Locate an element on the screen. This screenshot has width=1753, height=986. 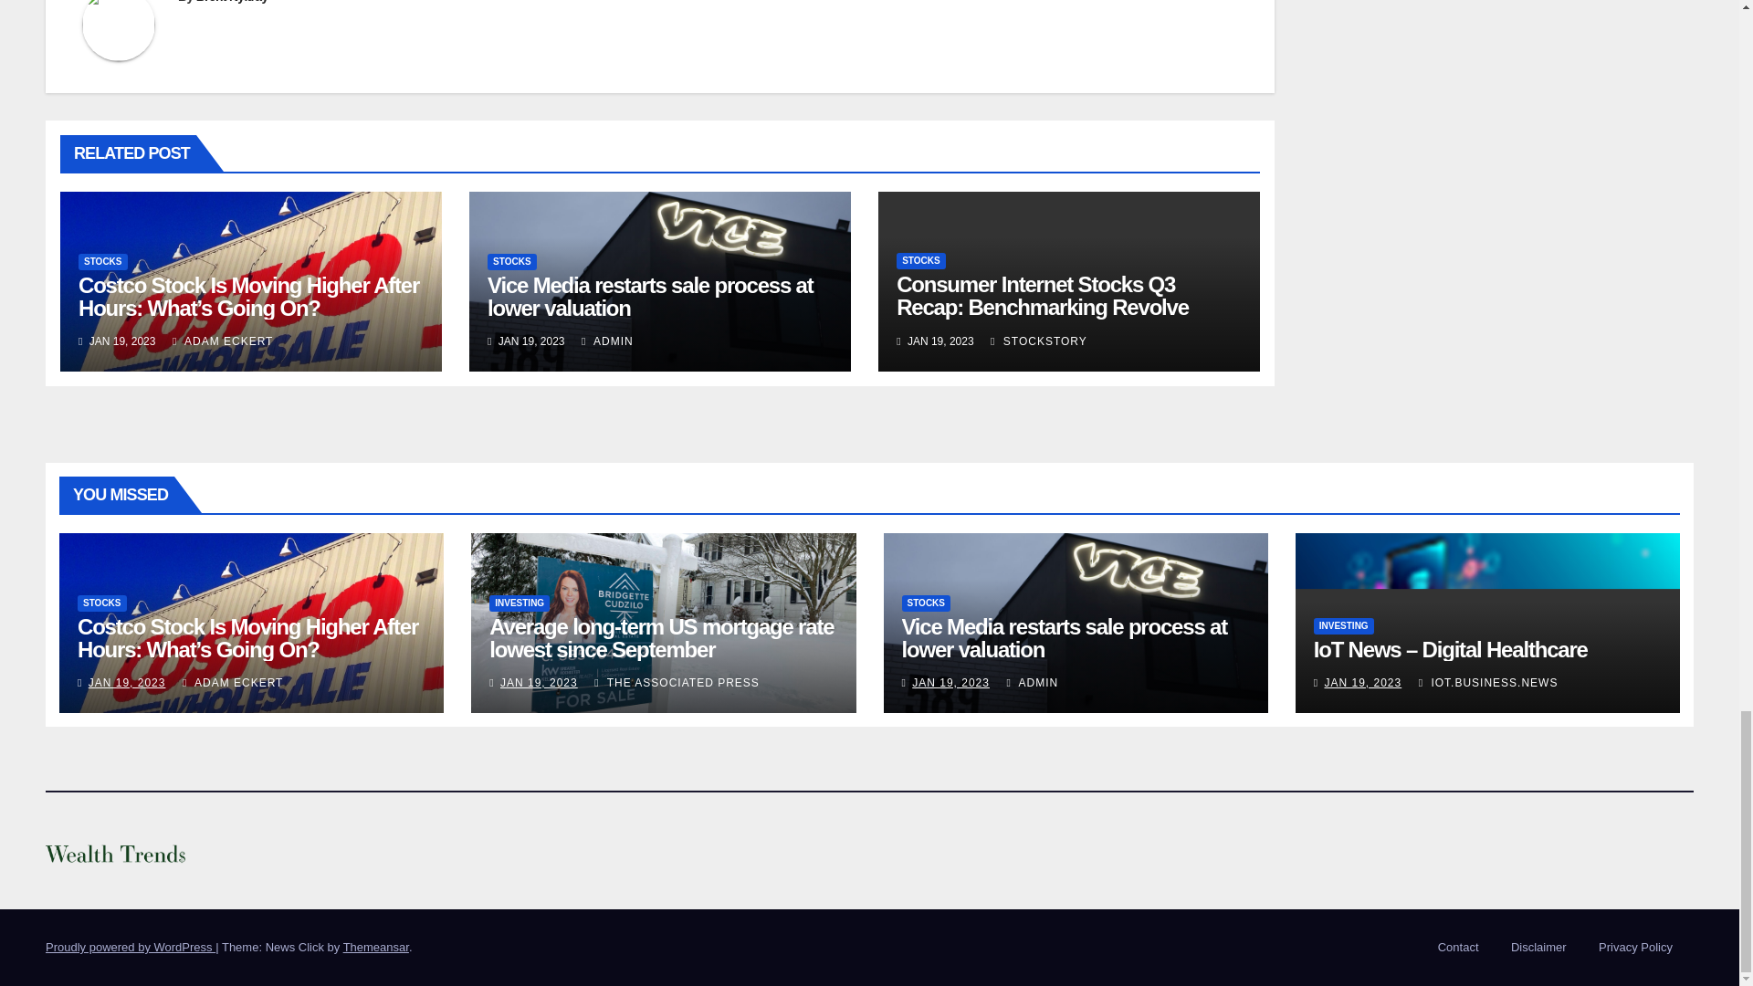
Vice Media restarts sale process at lower valuation is located at coordinates (650, 297).